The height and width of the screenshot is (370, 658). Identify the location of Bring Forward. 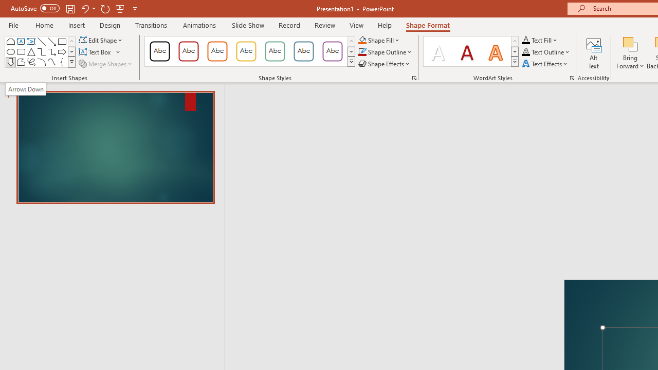
(630, 52).